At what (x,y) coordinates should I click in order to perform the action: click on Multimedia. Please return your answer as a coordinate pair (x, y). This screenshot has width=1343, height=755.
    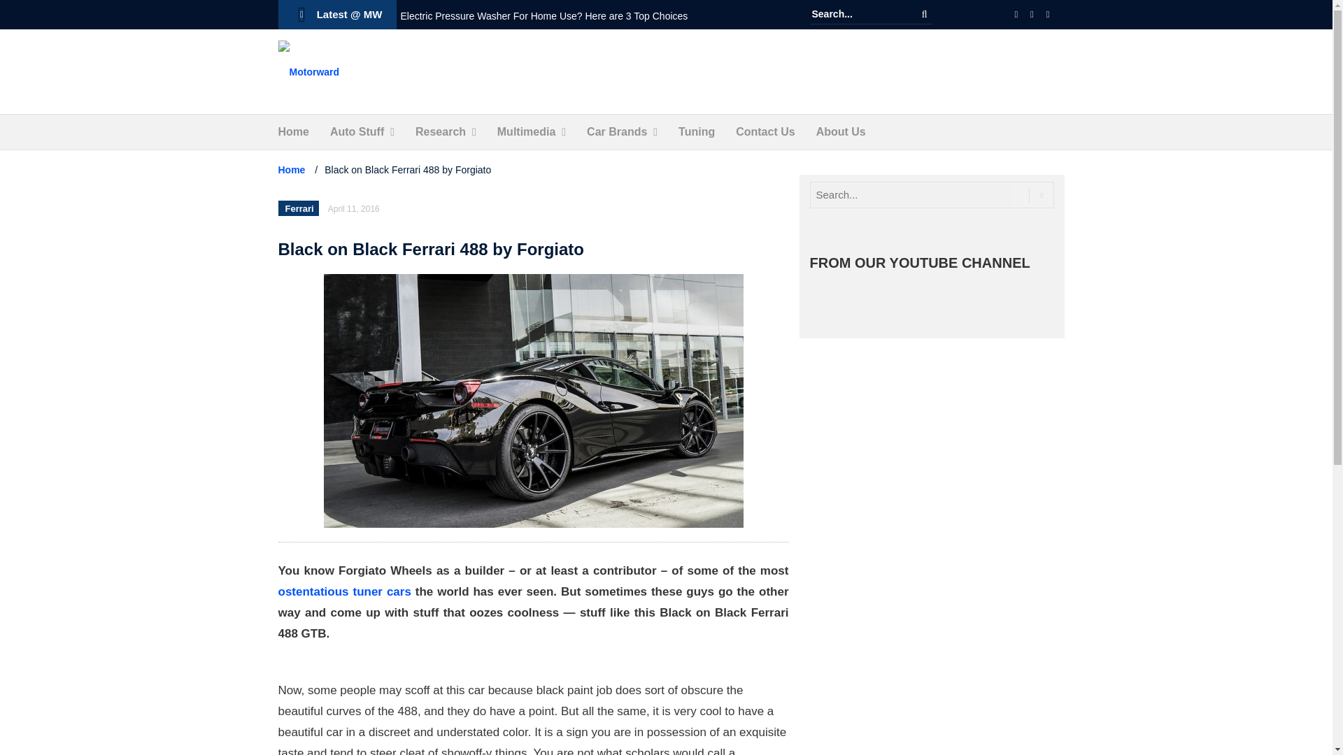
    Looking at the image, I should click on (526, 131).